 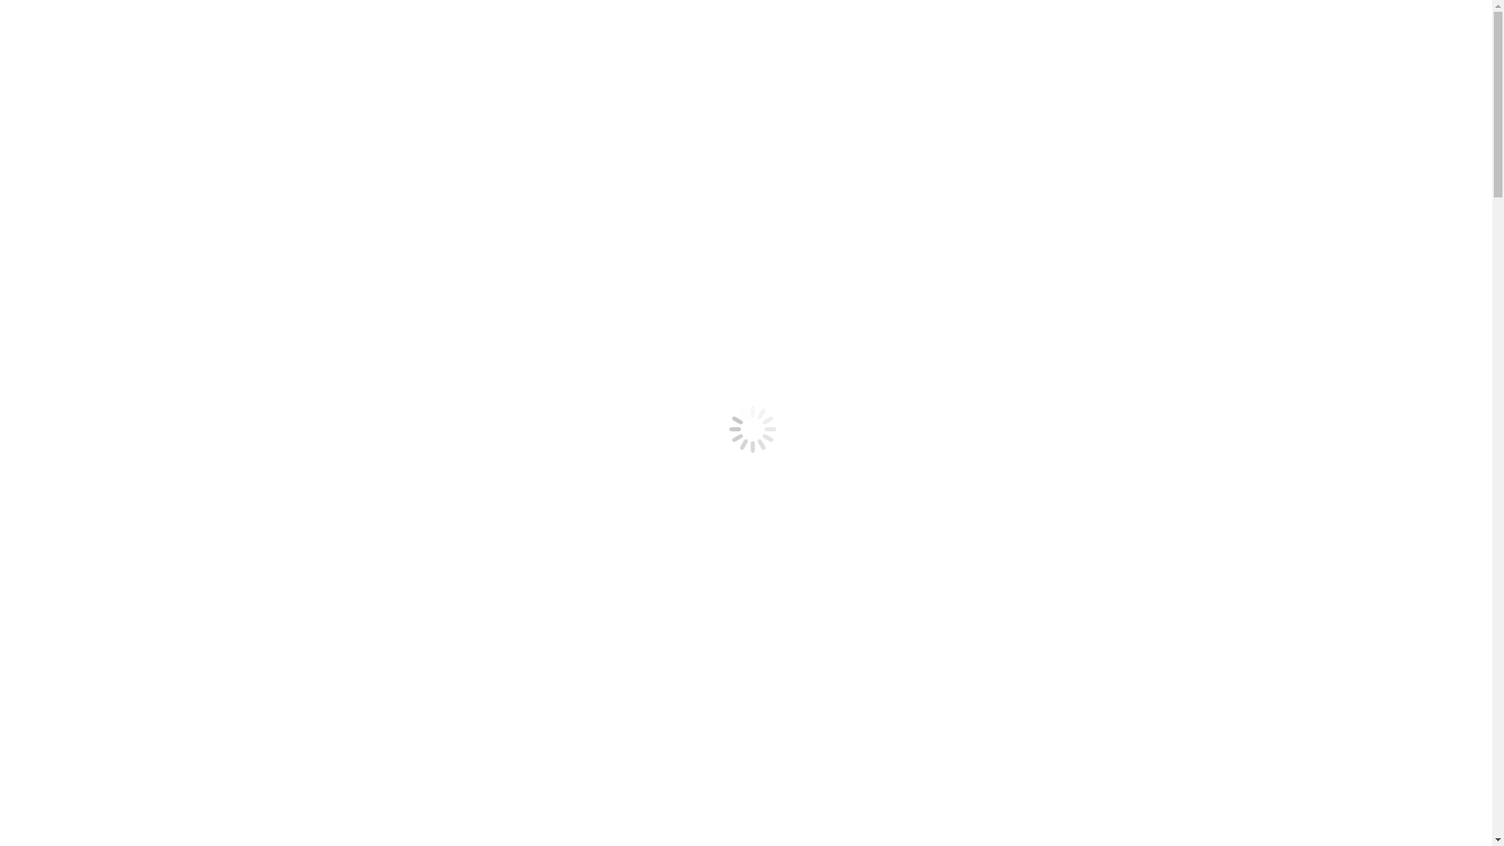 What do you see at coordinates (59, 224) in the screenshot?
I see `Services` at bounding box center [59, 224].